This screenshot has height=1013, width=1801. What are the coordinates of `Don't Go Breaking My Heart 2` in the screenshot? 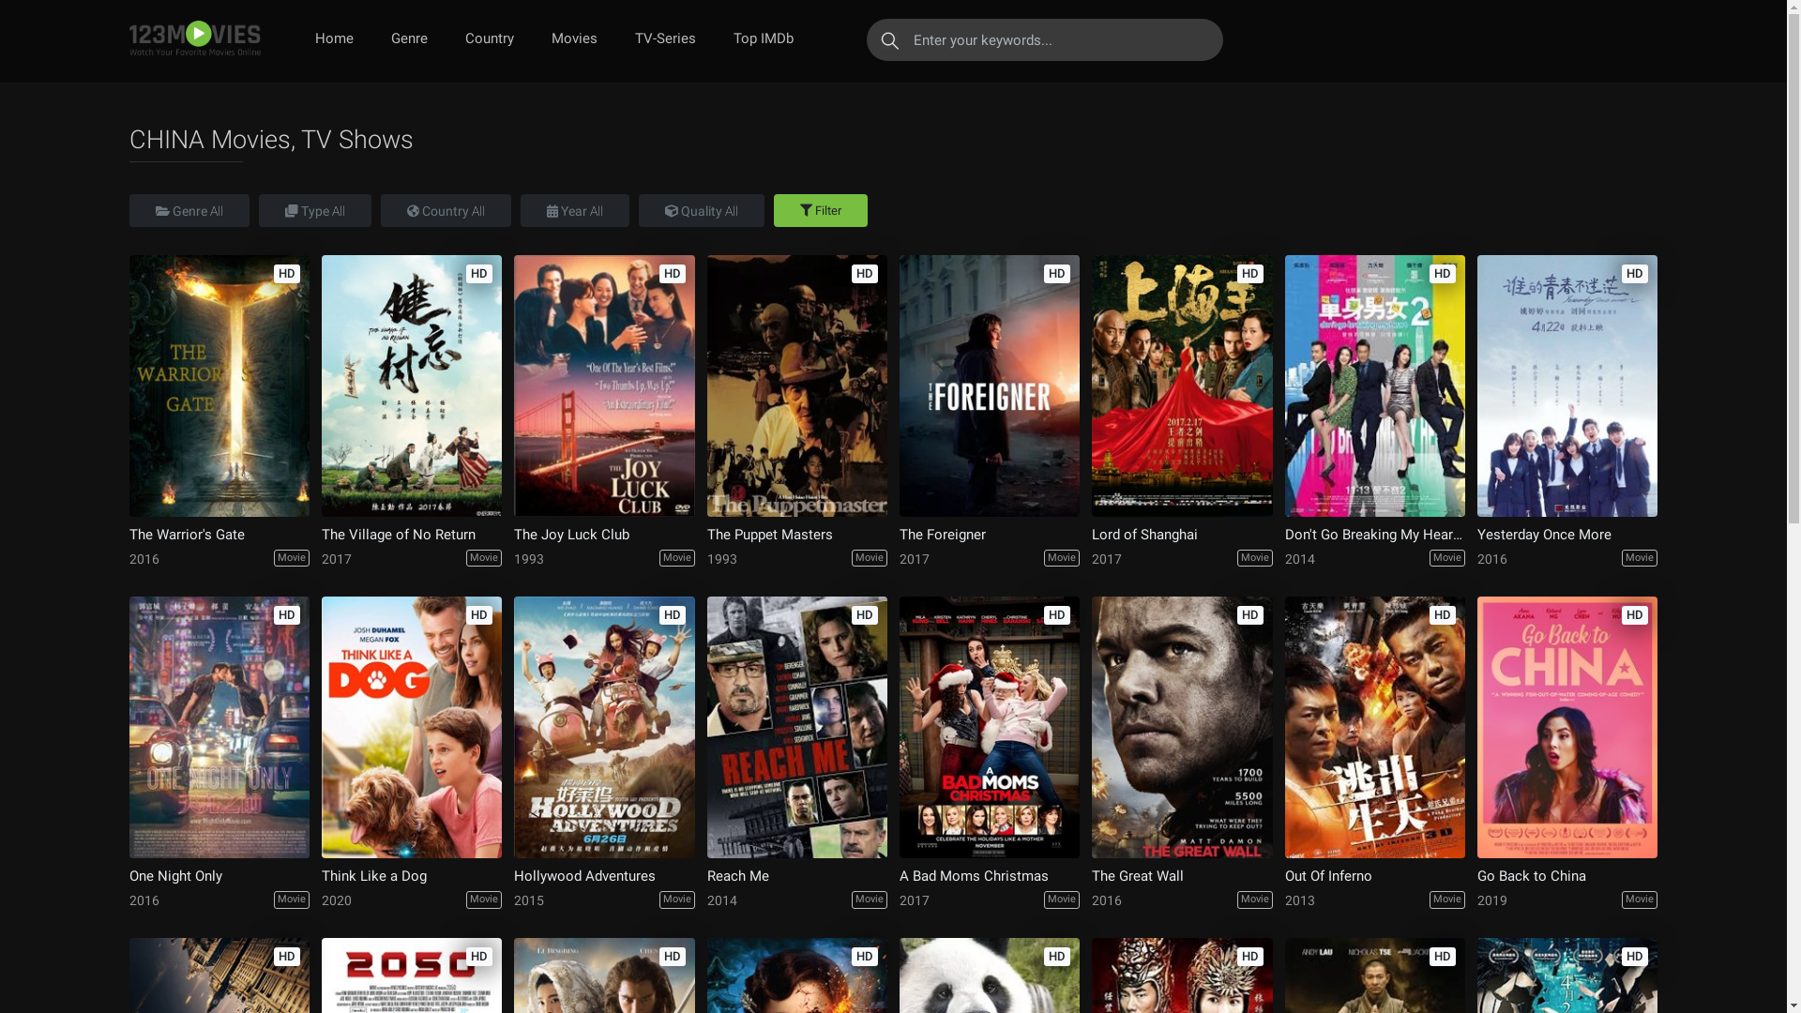 It's located at (1375, 386).